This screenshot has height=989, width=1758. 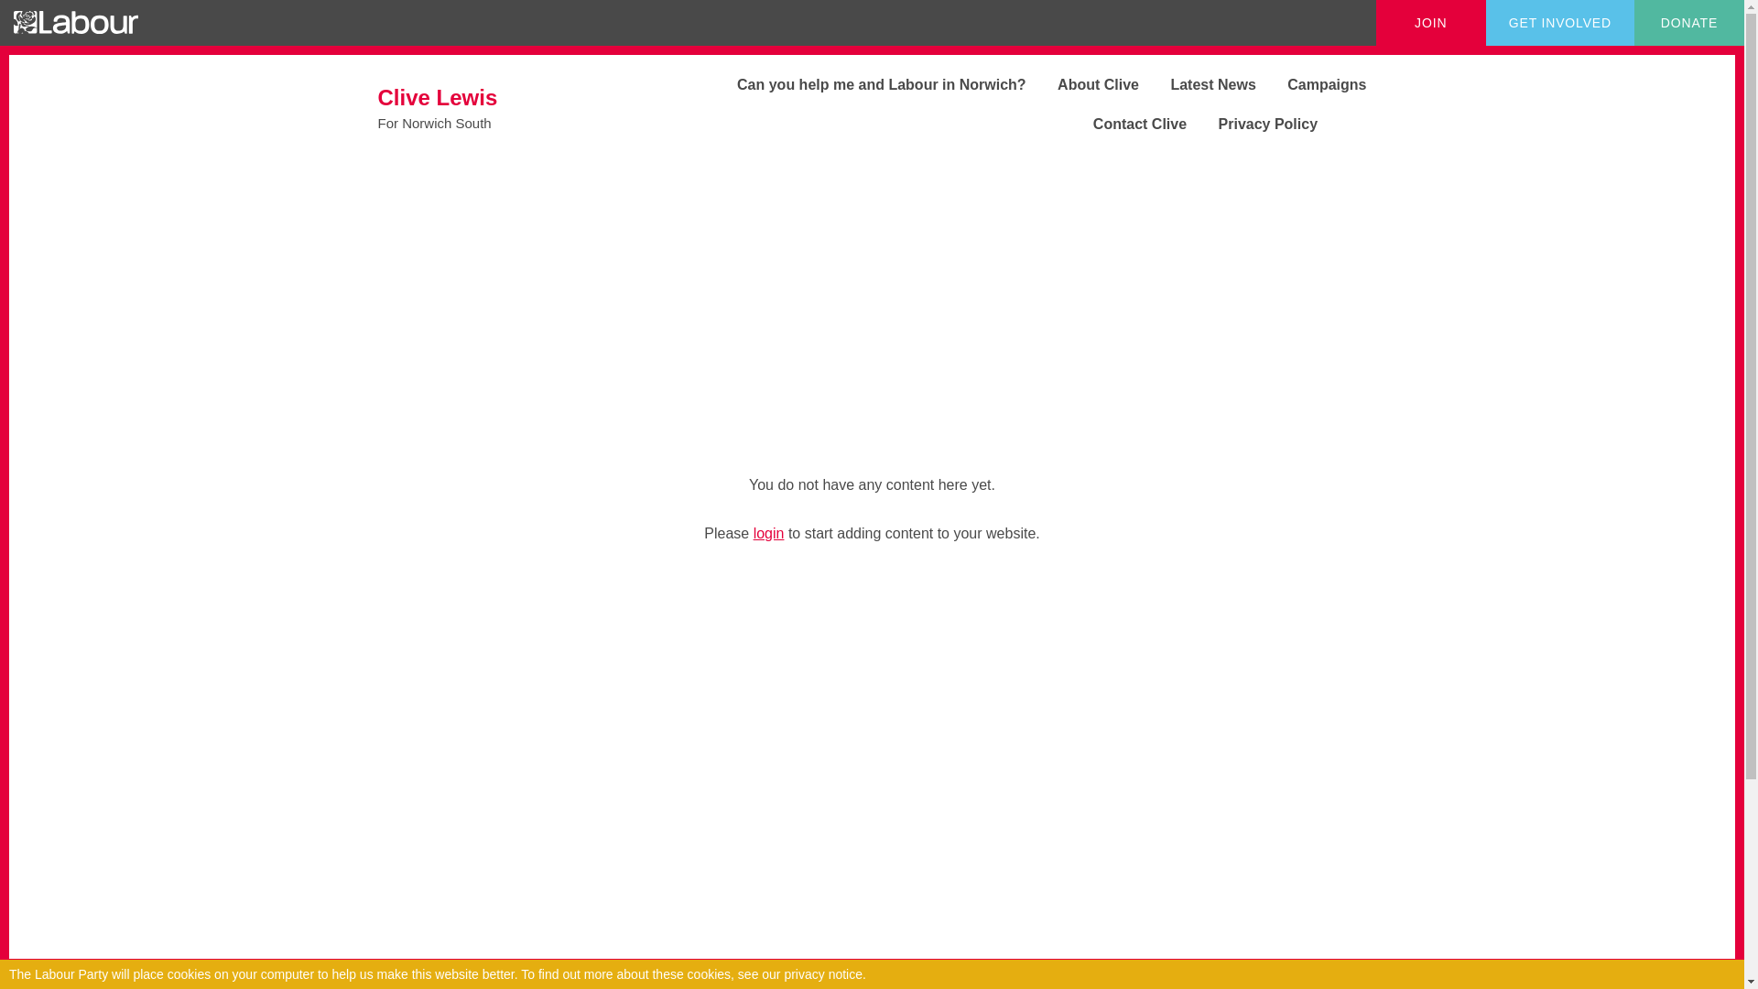 I want to click on JOIN, so click(x=1313, y=84).